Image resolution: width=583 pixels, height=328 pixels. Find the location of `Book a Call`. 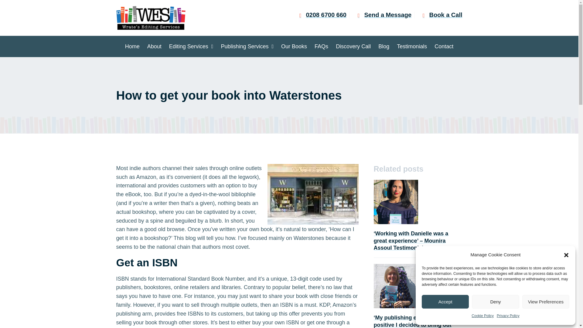

Book a Call is located at coordinates (440, 15).